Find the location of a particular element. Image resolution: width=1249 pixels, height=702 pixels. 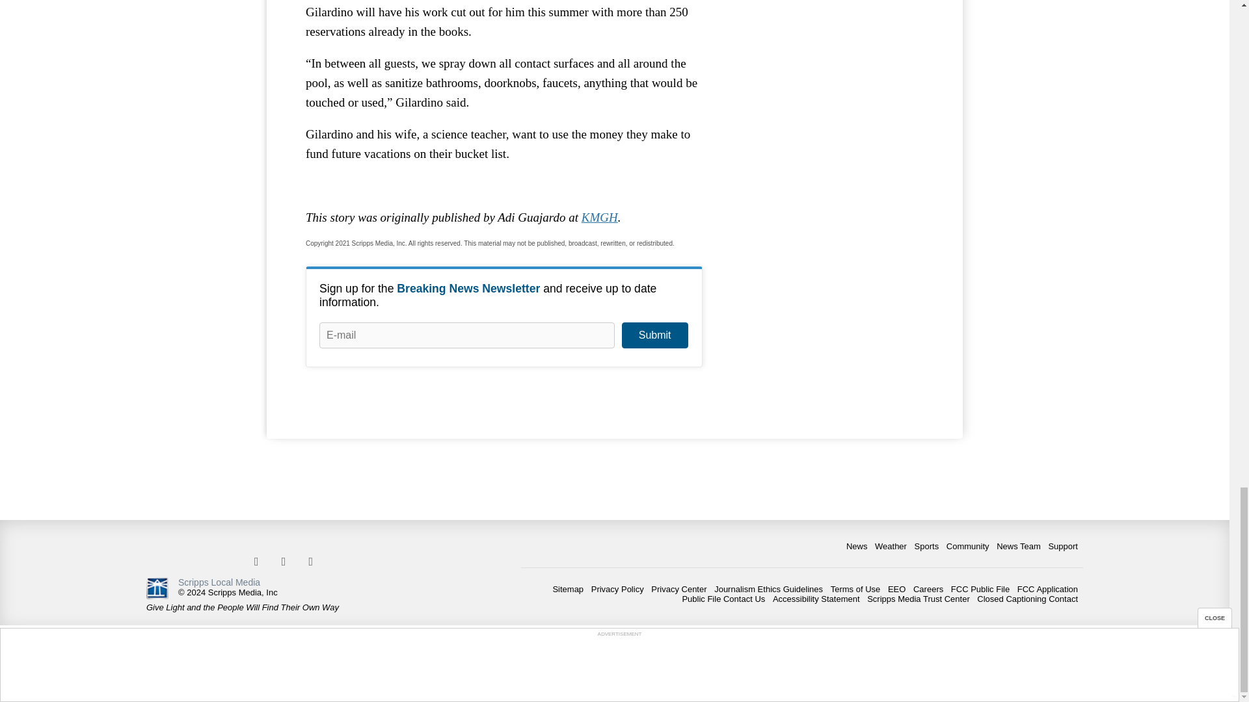

Submit is located at coordinates (654, 335).